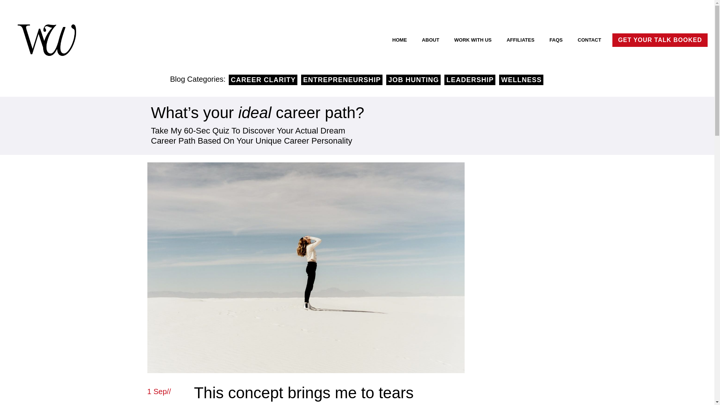 The image size is (720, 405). I want to click on ABOUT, so click(430, 40).